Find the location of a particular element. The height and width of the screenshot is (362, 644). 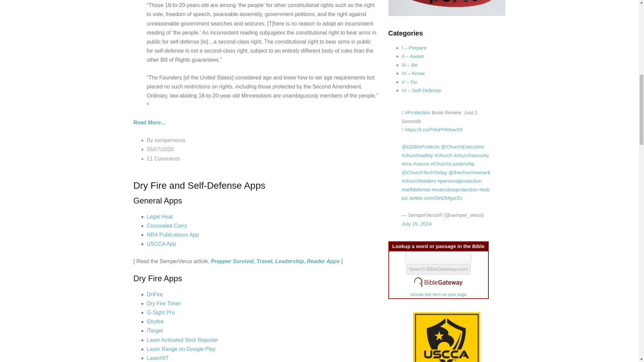

Laser Activated Shot Reporter is located at coordinates (182, 340).